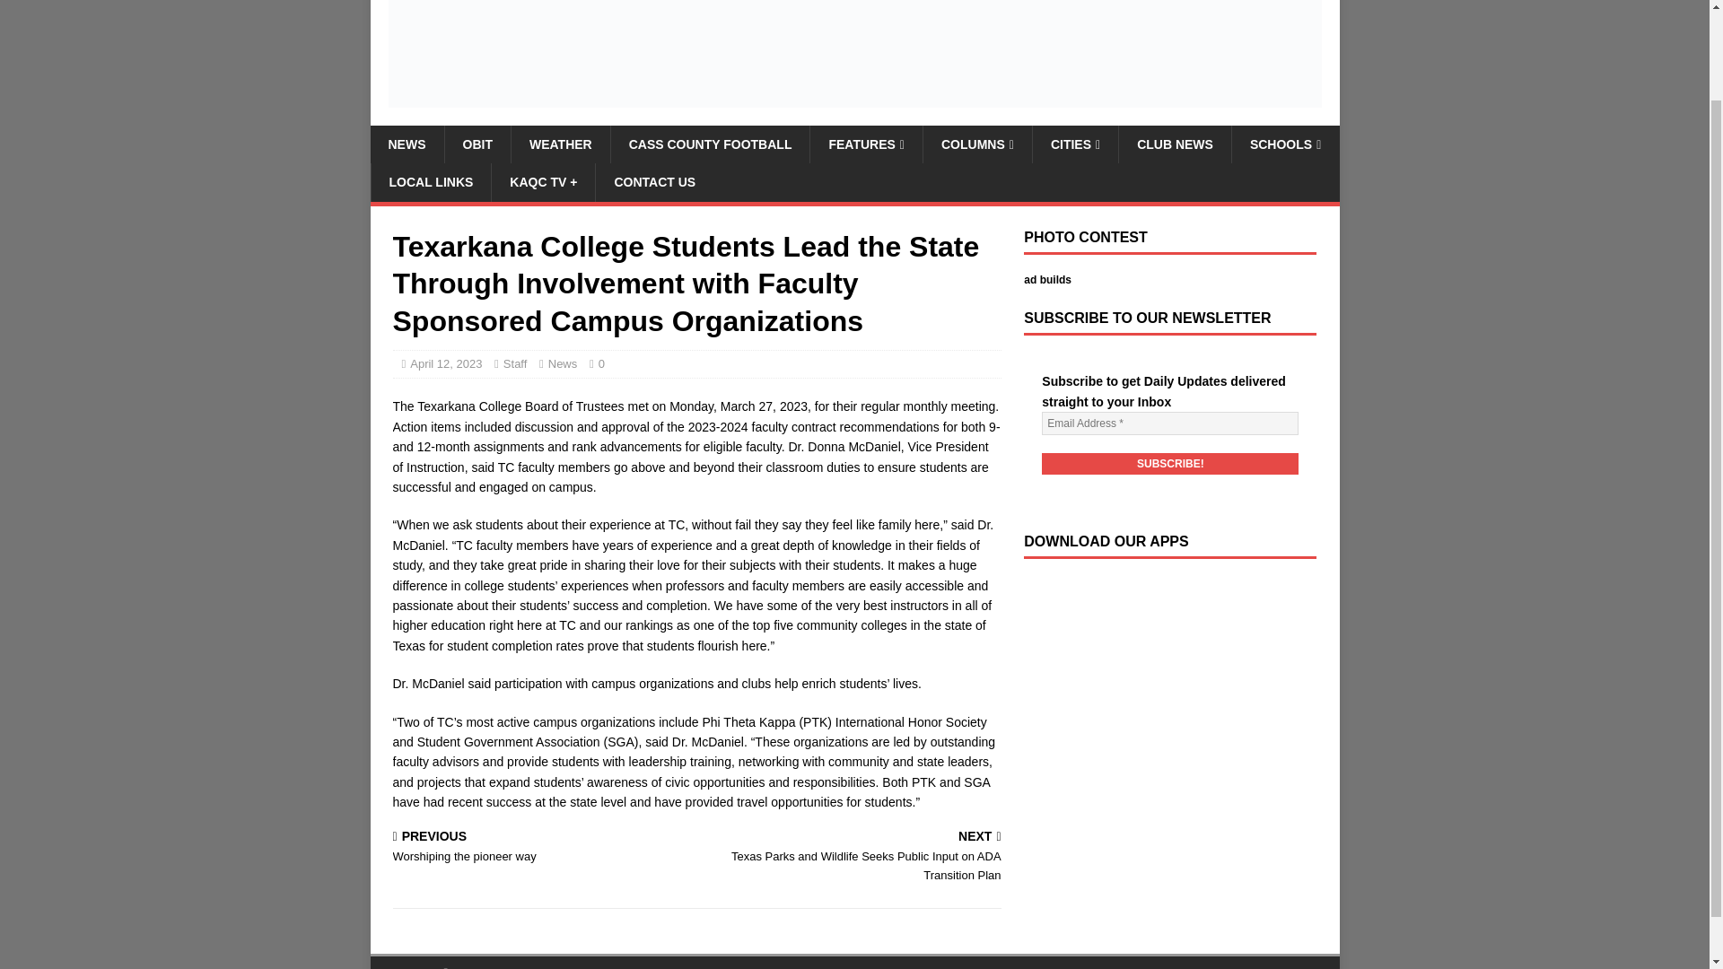 This screenshot has width=1723, height=969. Describe the element at coordinates (560, 144) in the screenshot. I see `SCHOOLS` at that location.